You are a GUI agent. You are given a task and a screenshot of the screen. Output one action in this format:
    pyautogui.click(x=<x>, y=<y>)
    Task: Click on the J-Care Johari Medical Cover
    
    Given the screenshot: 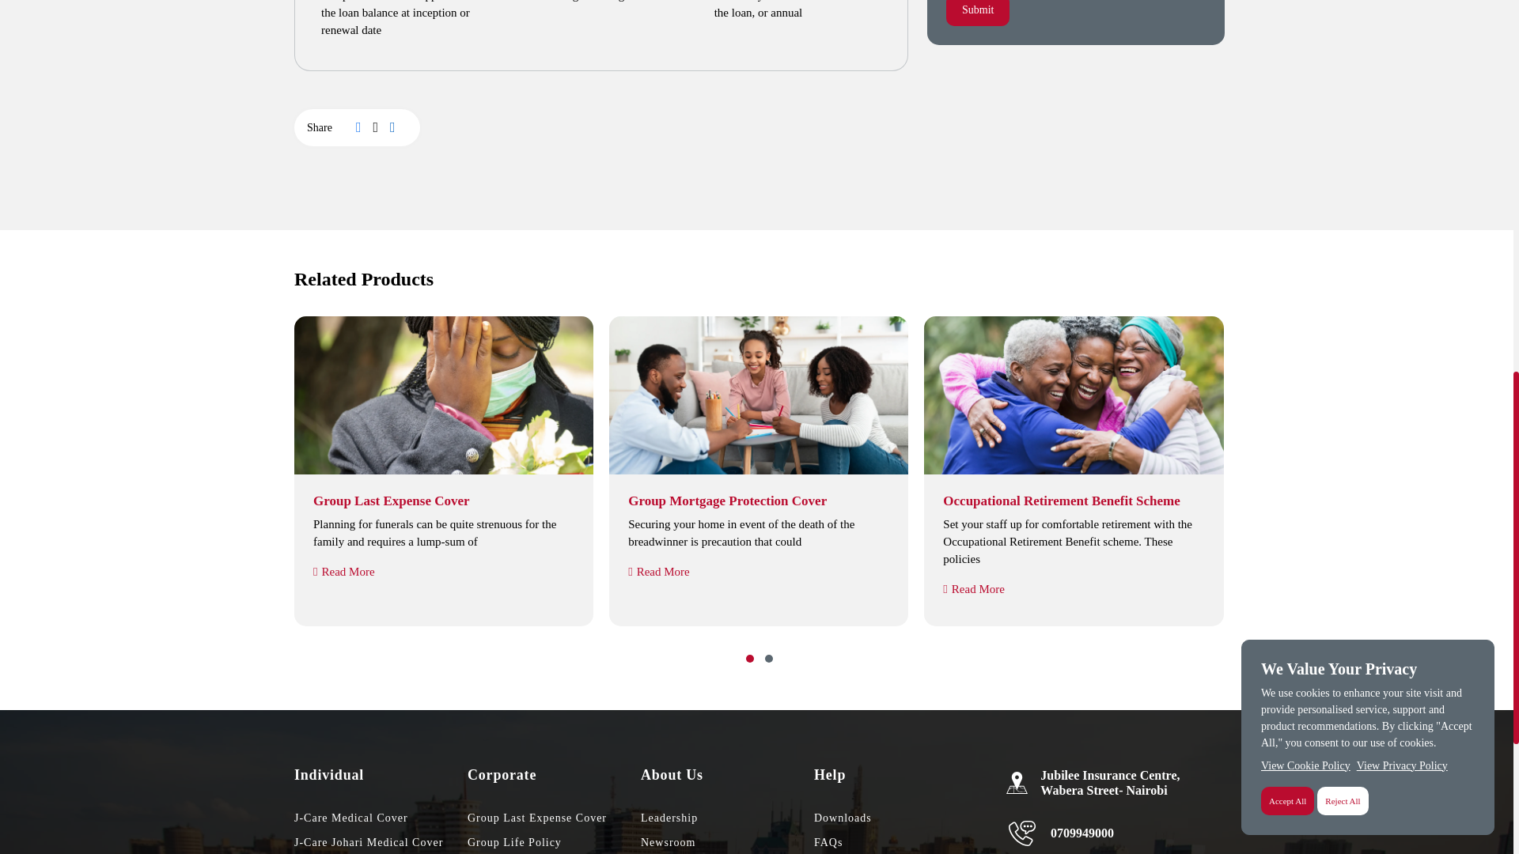 What is the action you would take?
    pyautogui.click(x=381, y=842)
    